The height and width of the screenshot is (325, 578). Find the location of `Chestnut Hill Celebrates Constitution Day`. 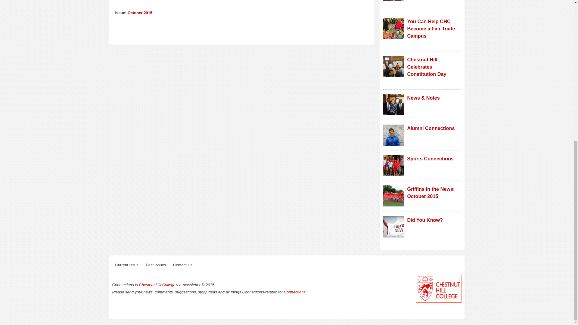

Chestnut Hill Celebrates Constitution Day is located at coordinates (426, 67).